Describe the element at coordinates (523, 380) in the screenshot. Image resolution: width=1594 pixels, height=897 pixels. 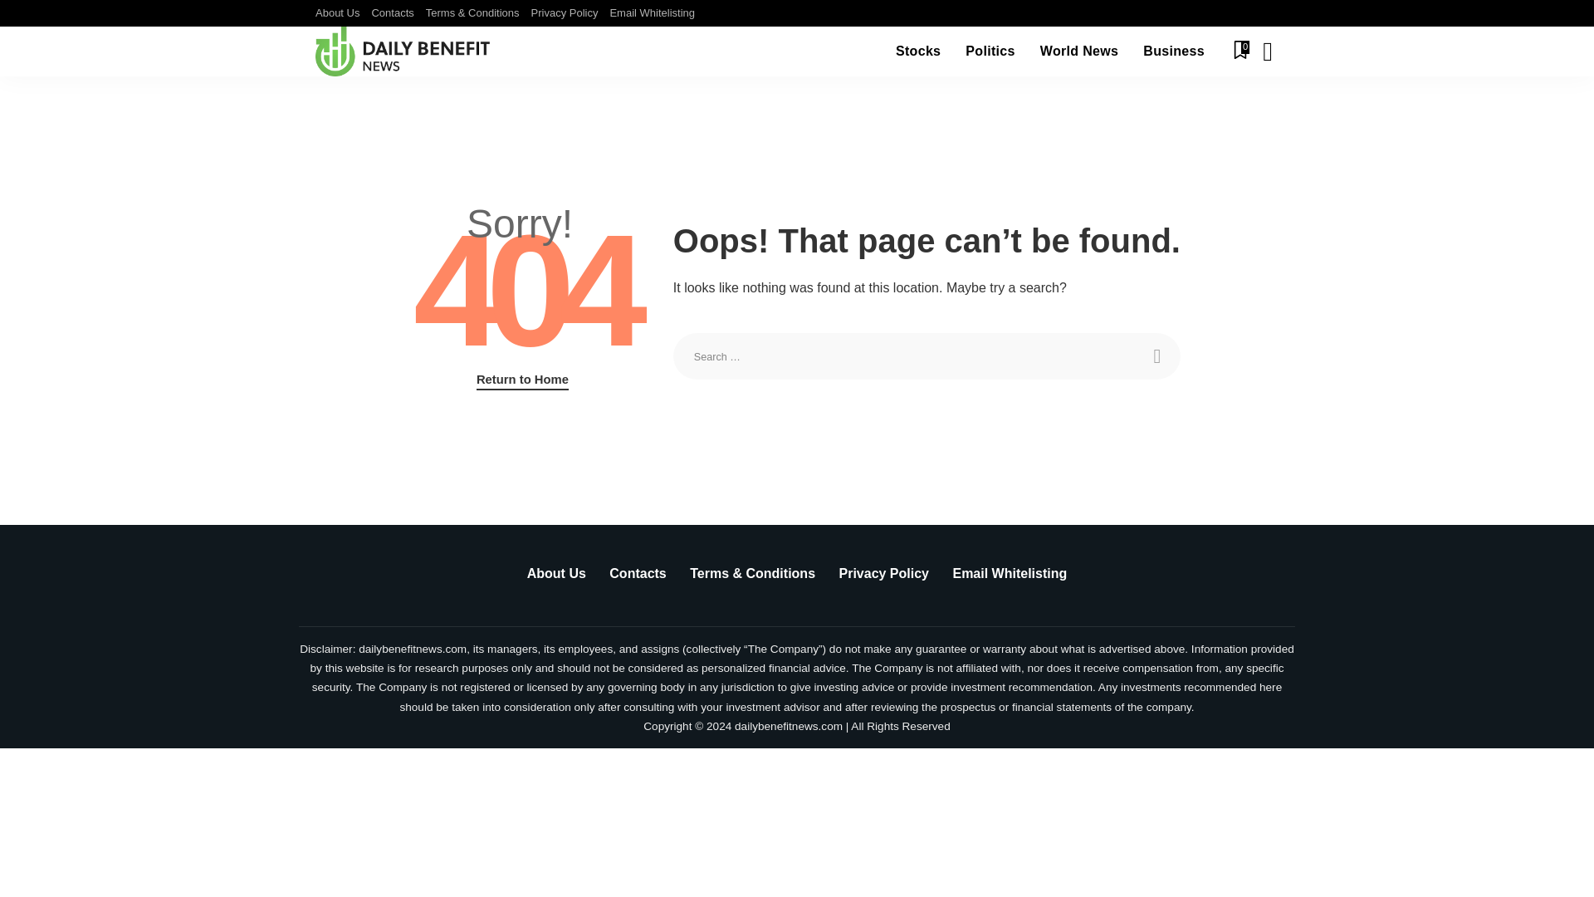
I see `Return to Home` at that location.